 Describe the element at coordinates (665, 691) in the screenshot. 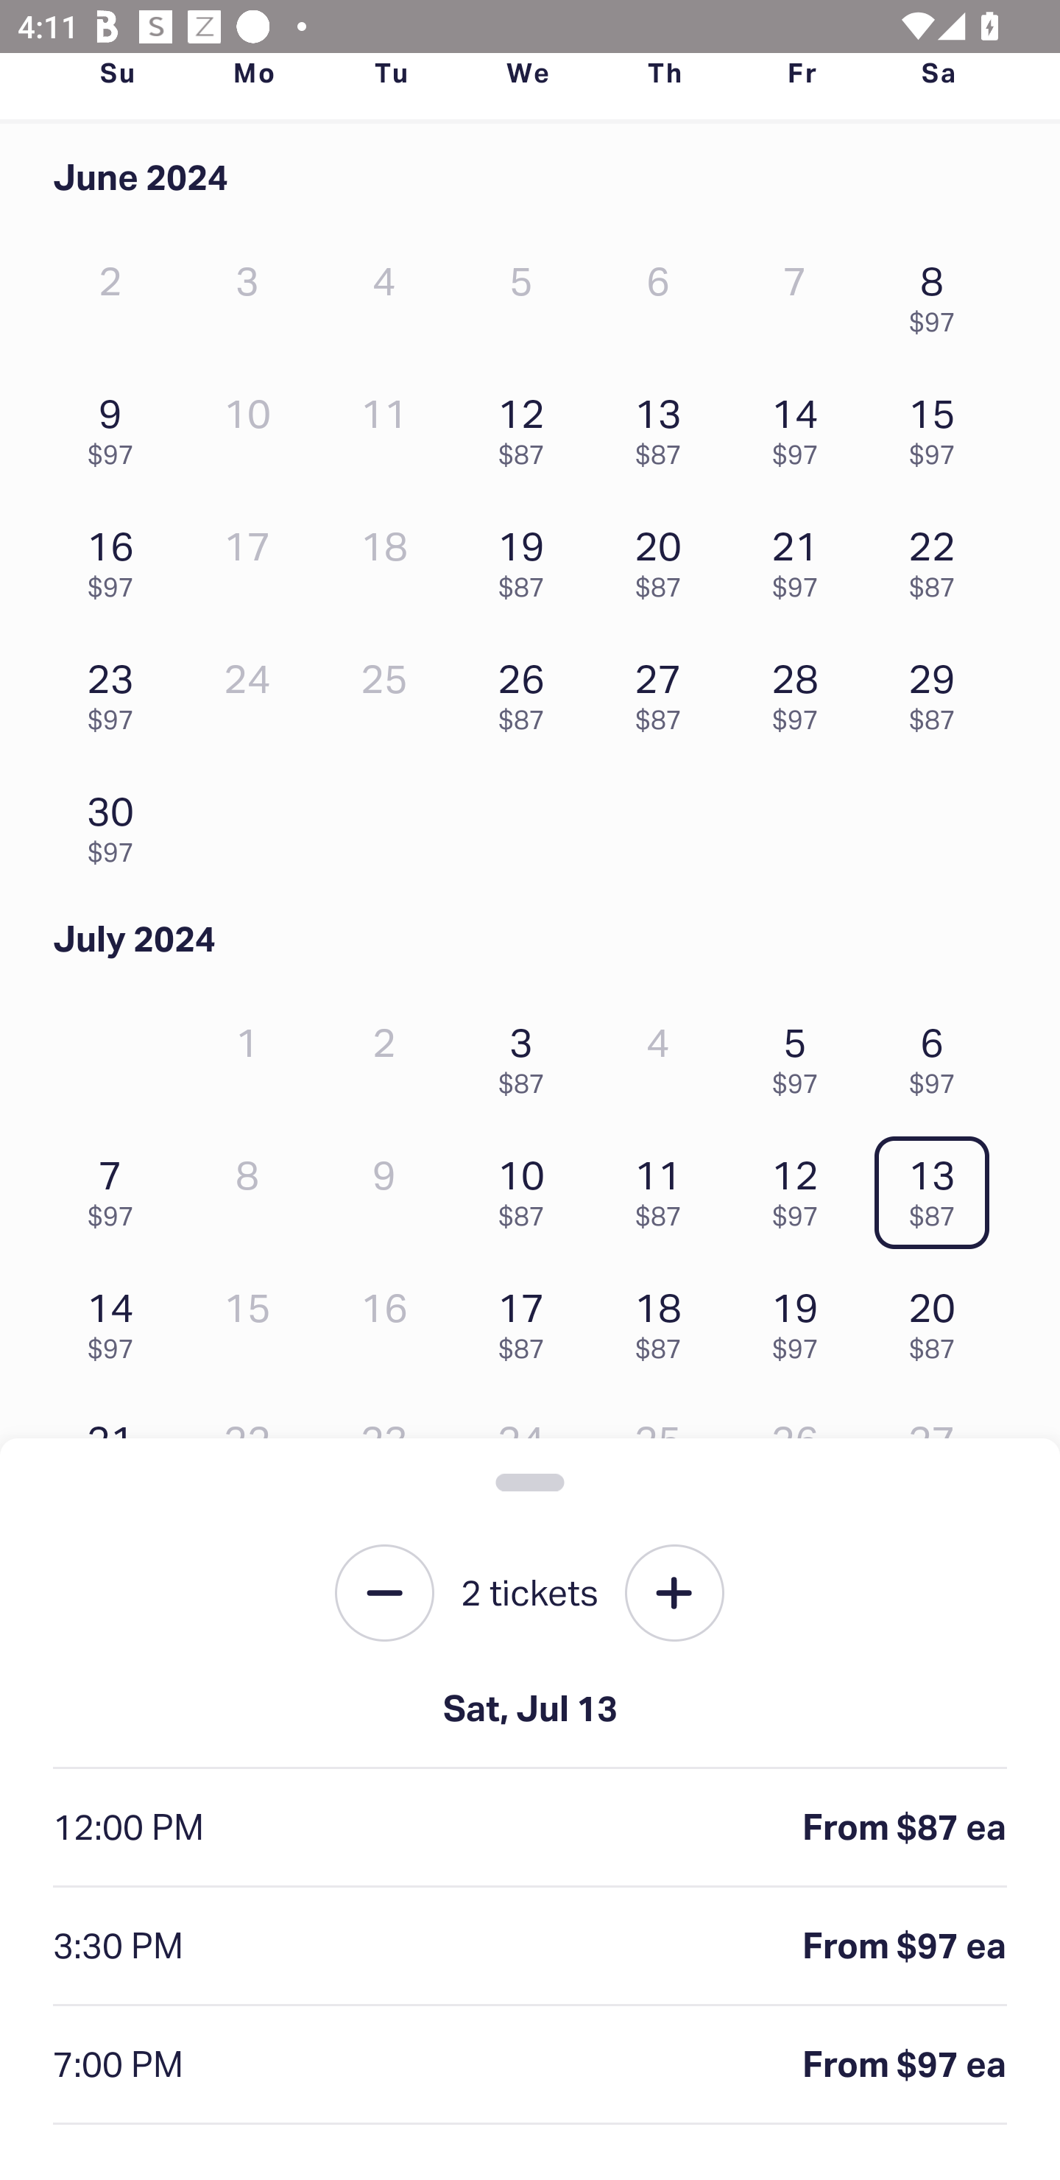

I see `27 $87` at that location.